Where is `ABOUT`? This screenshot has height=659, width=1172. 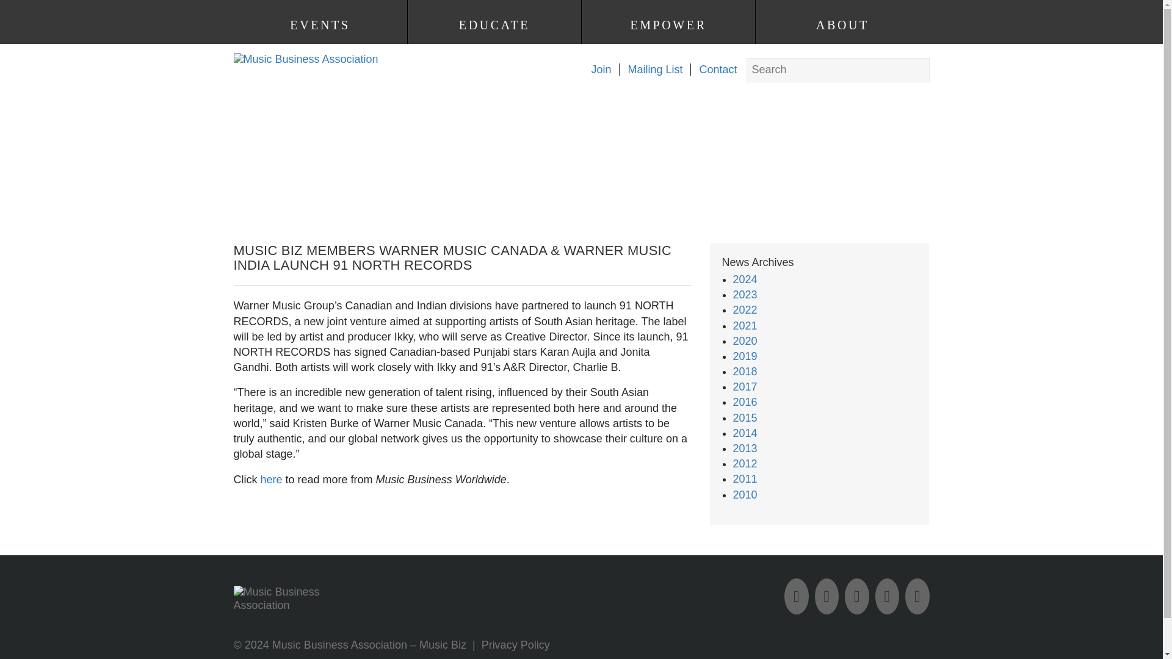 ABOUT is located at coordinates (842, 25).